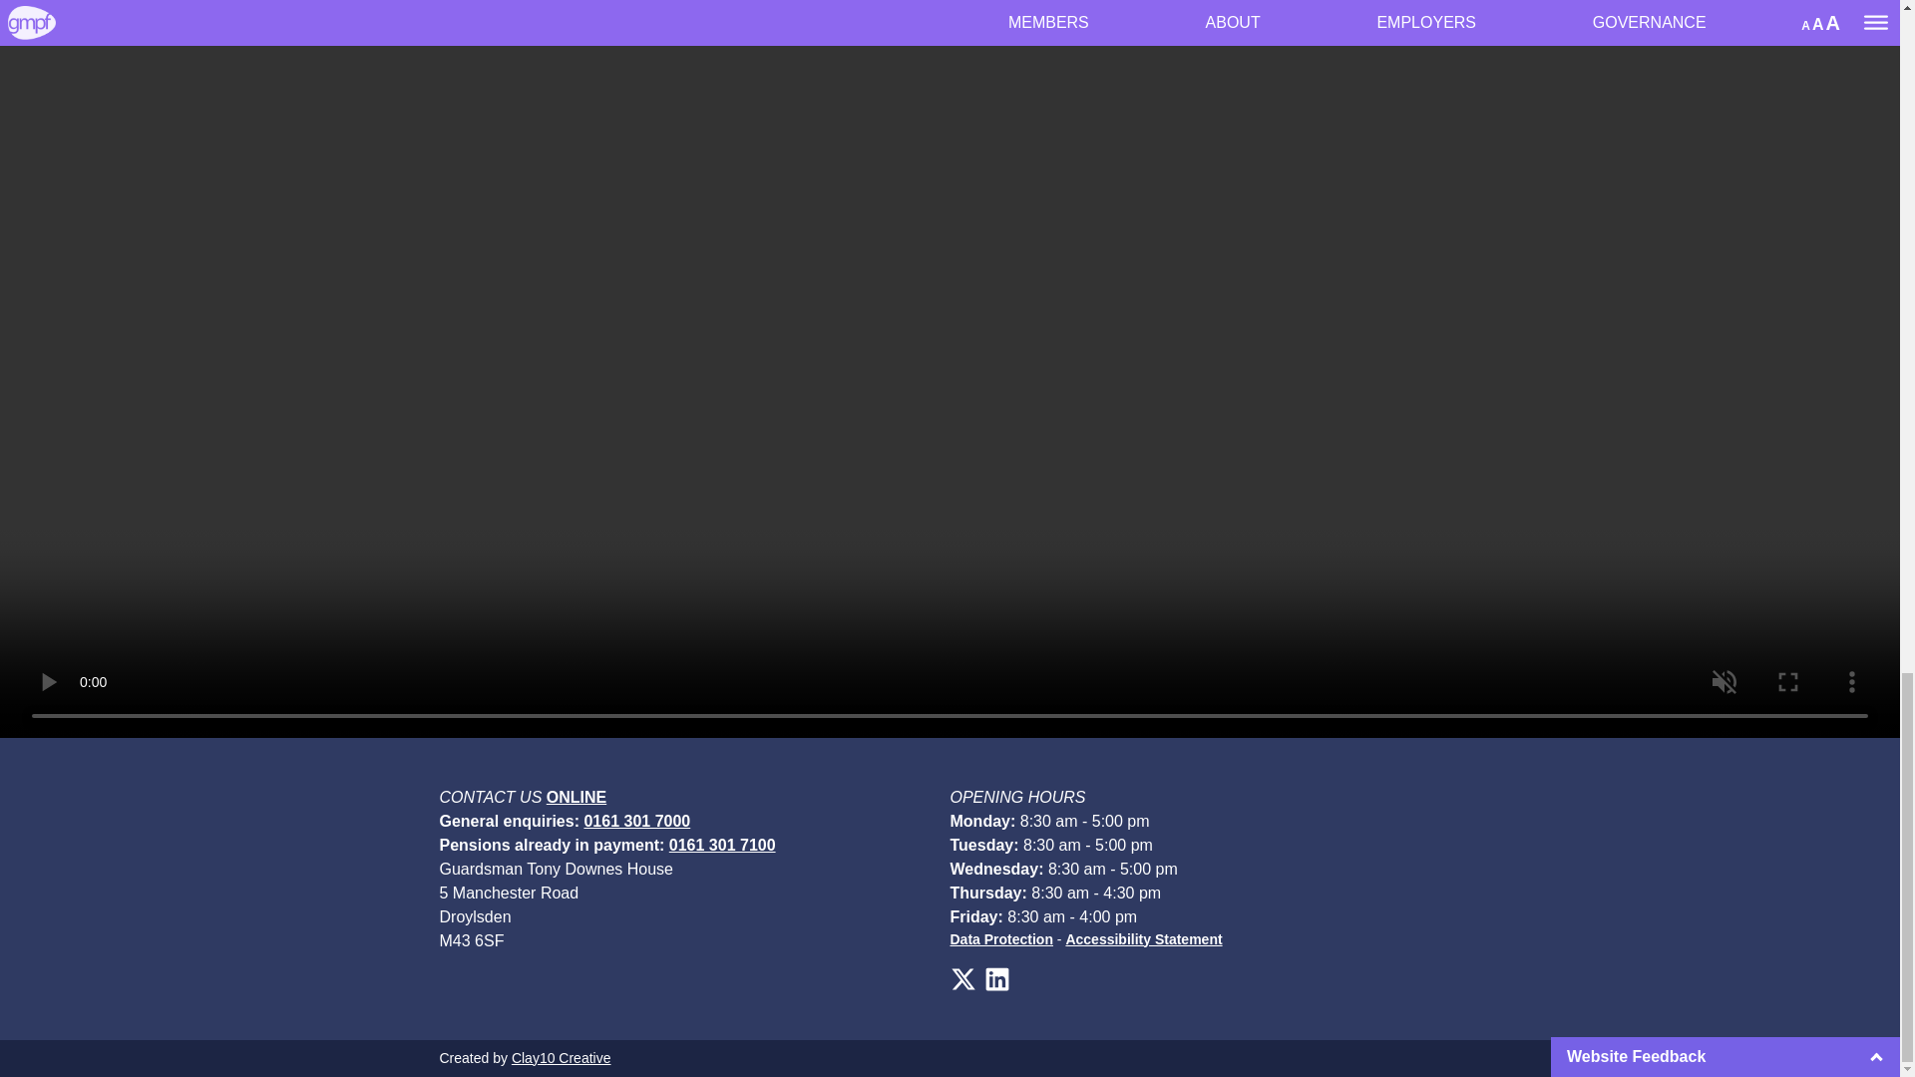 The height and width of the screenshot is (1077, 1915). What do you see at coordinates (961, 978) in the screenshot?
I see `GMPF Twitter` at bounding box center [961, 978].